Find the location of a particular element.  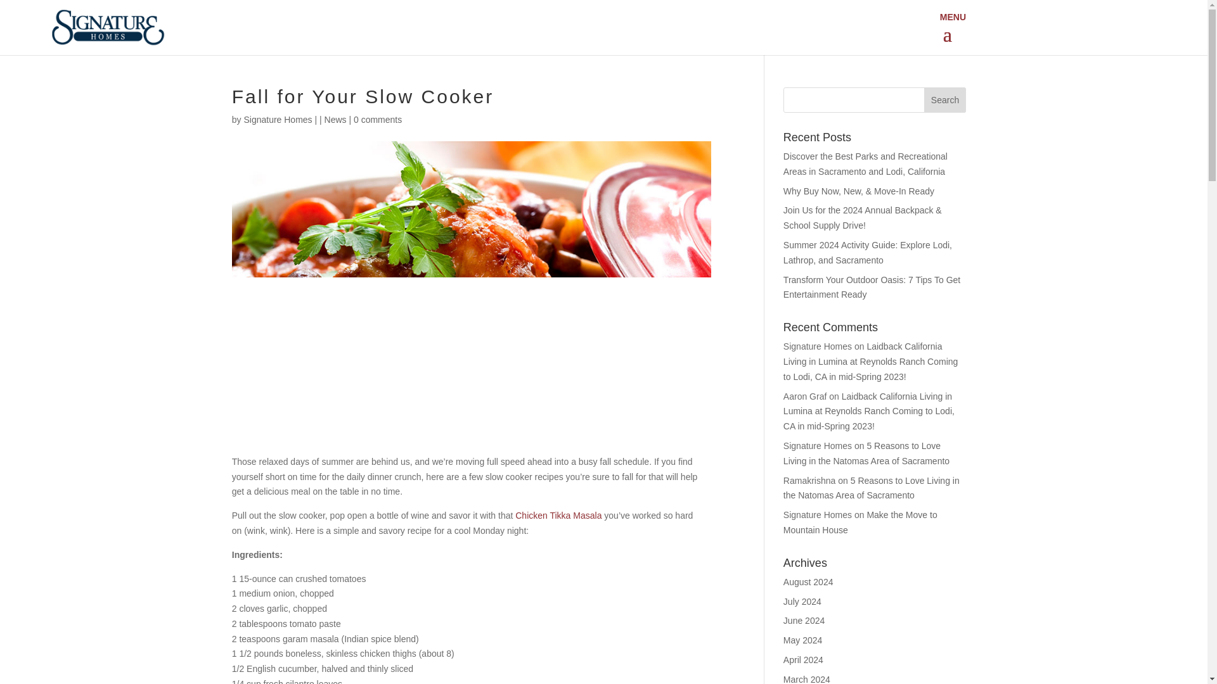

Make the Move to Mountain House is located at coordinates (860, 522).